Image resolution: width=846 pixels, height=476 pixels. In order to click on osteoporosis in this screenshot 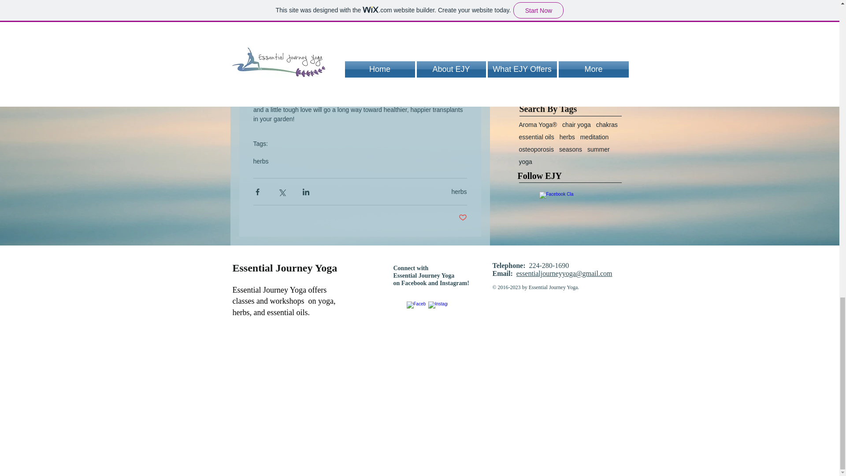, I will do `click(537, 149)`.